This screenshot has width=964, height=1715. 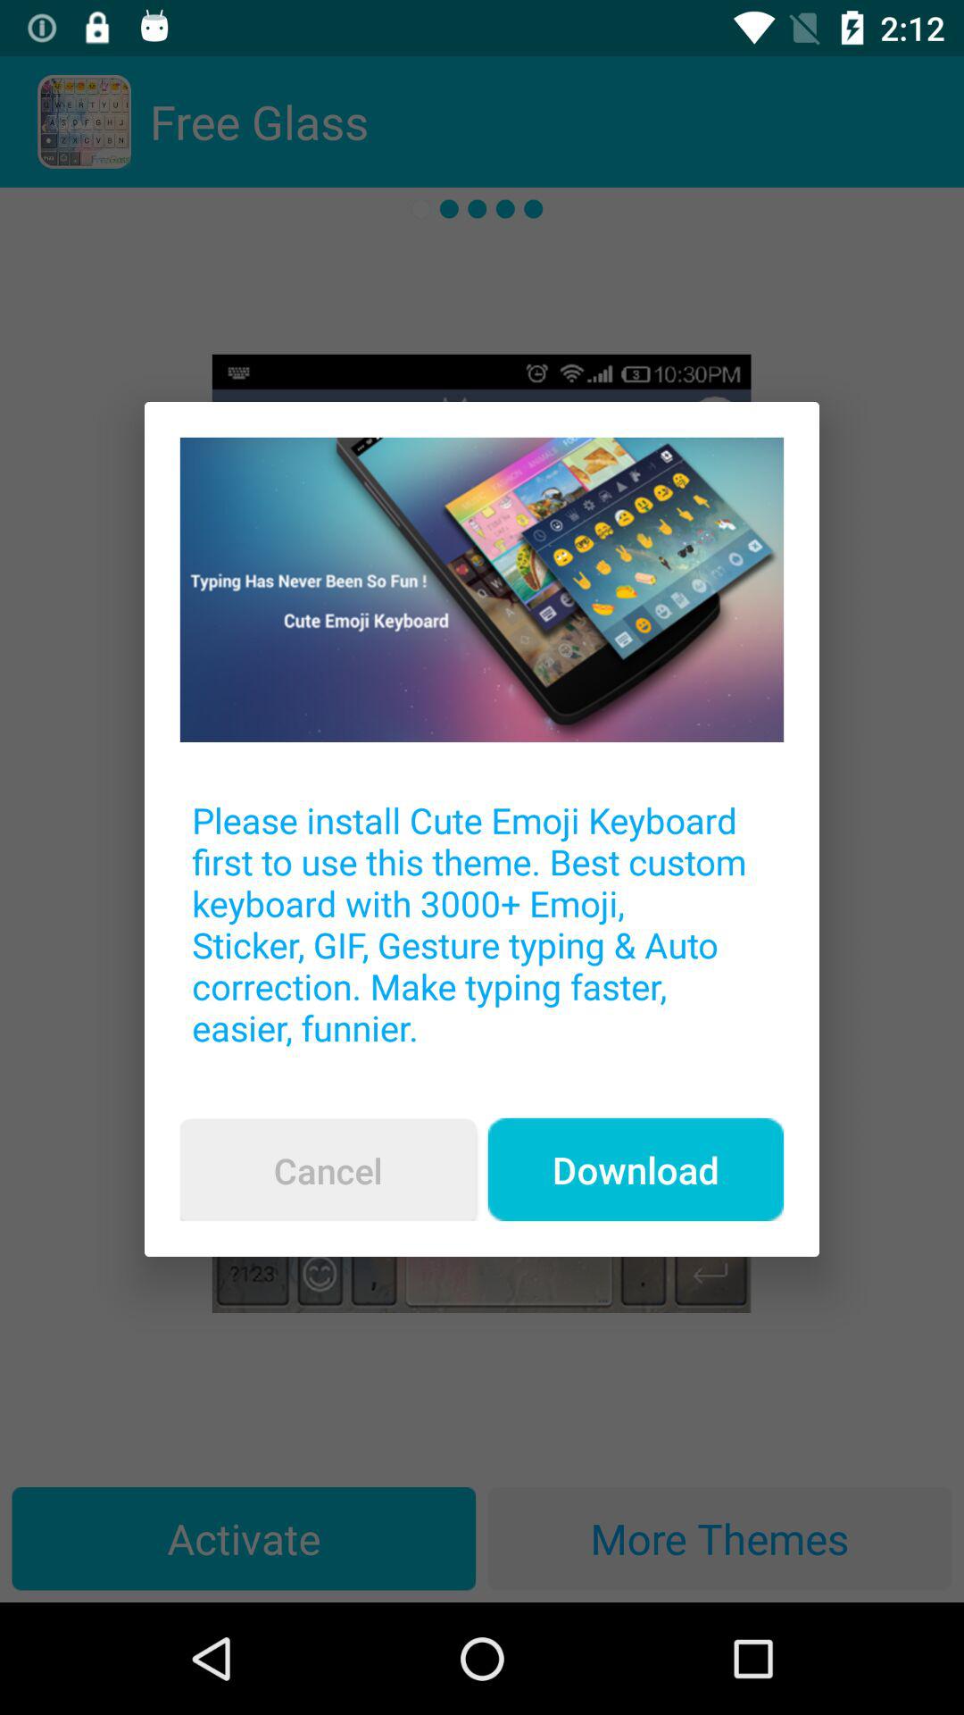 What do you see at coordinates (636, 1169) in the screenshot?
I see `press download icon` at bounding box center [636, 1169].